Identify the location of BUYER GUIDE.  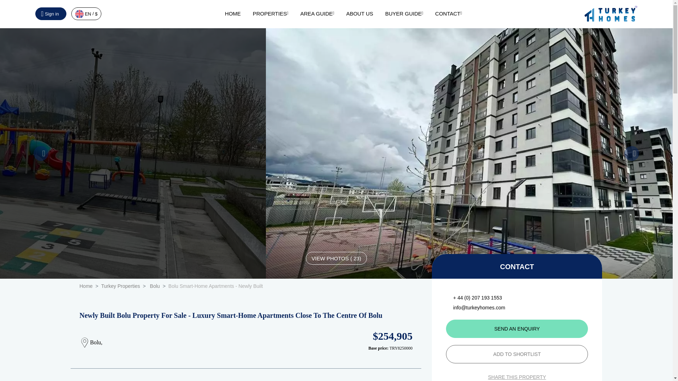
(404, 13).